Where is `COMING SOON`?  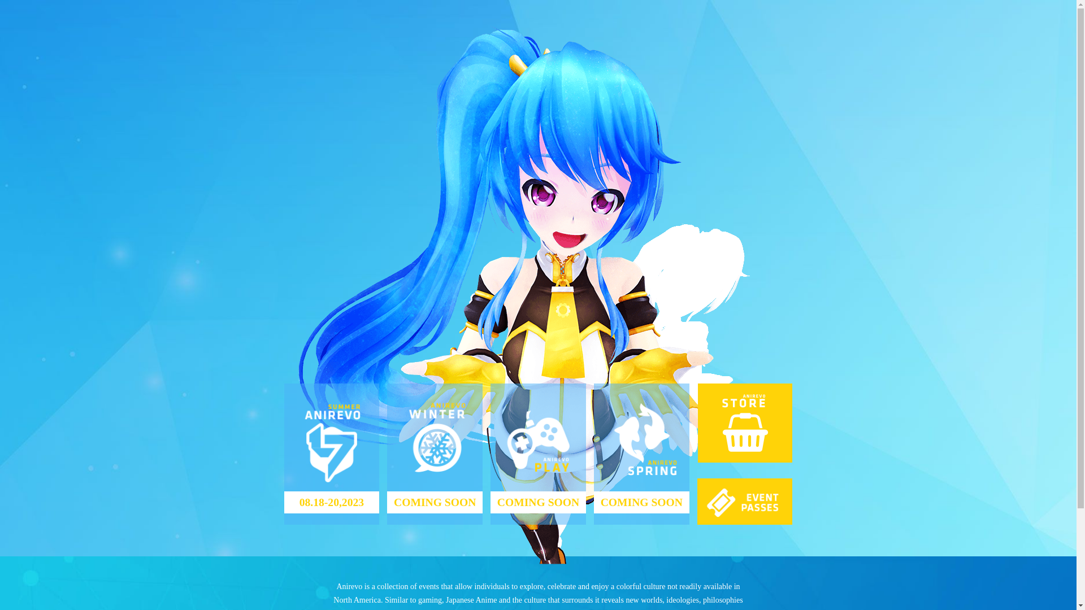 COMING SOON is located at coordinates (538, 454).